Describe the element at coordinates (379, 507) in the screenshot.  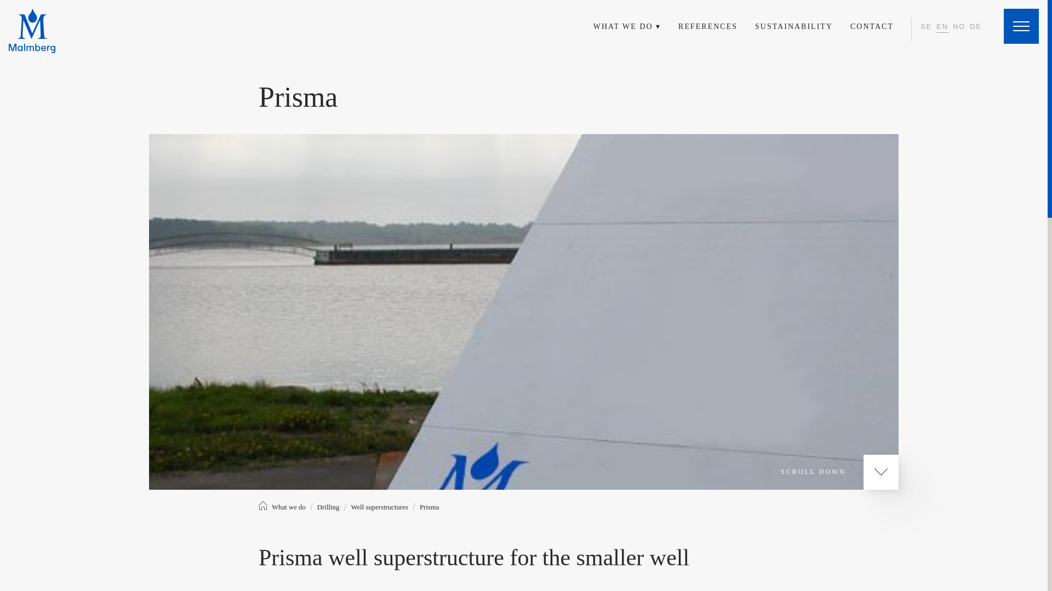
I see `Well superstructures` at that location.